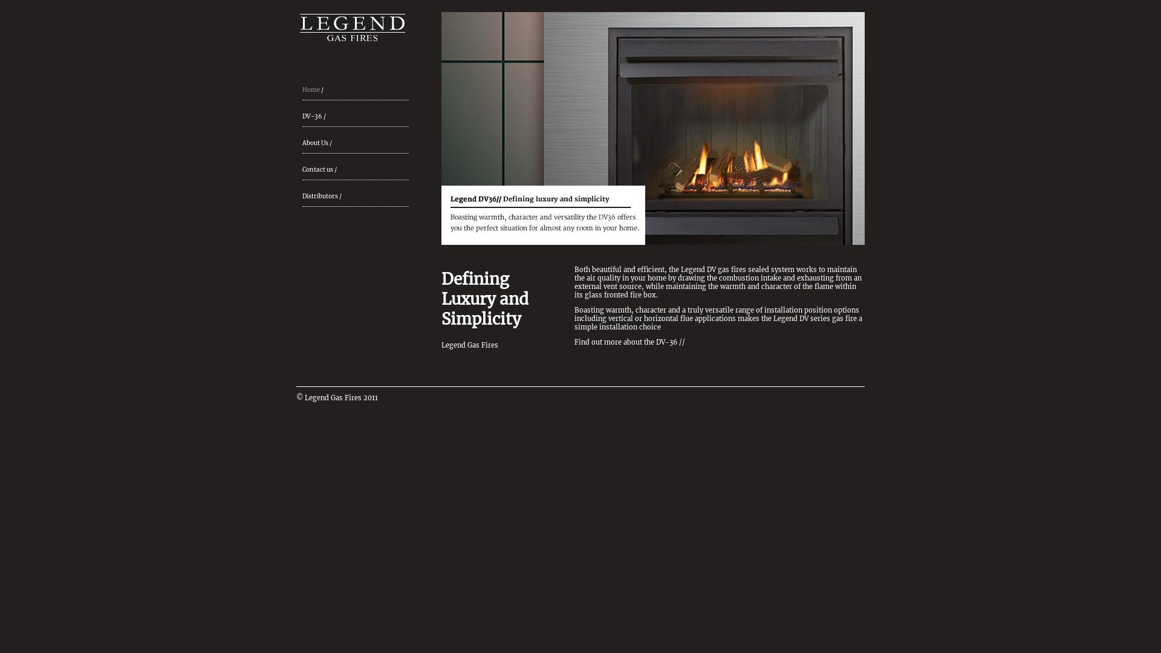 The width and height of the screenshot is (1161, 653). Describe the element at coordinates (312, 116) in the screenshot. I see `DV-36` at that location.